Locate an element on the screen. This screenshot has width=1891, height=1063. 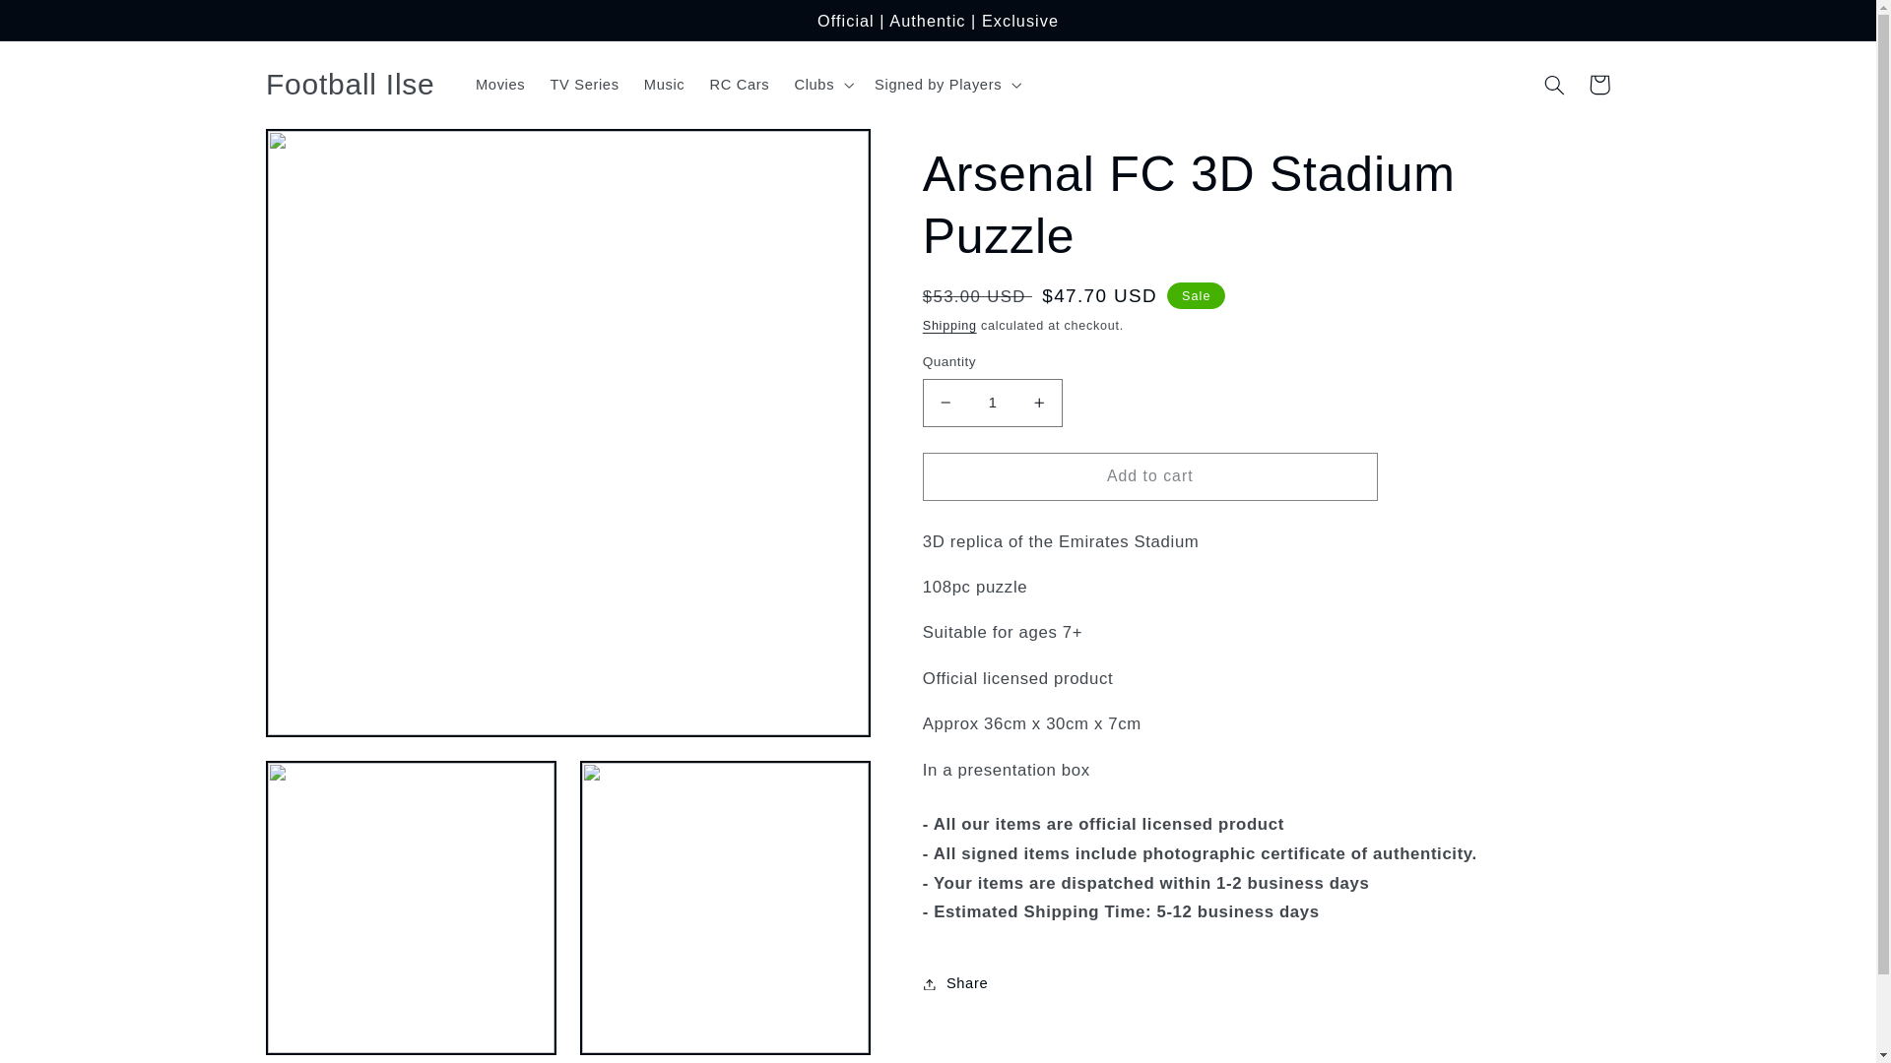
Football Ilse is located at coordinates (350, 85).